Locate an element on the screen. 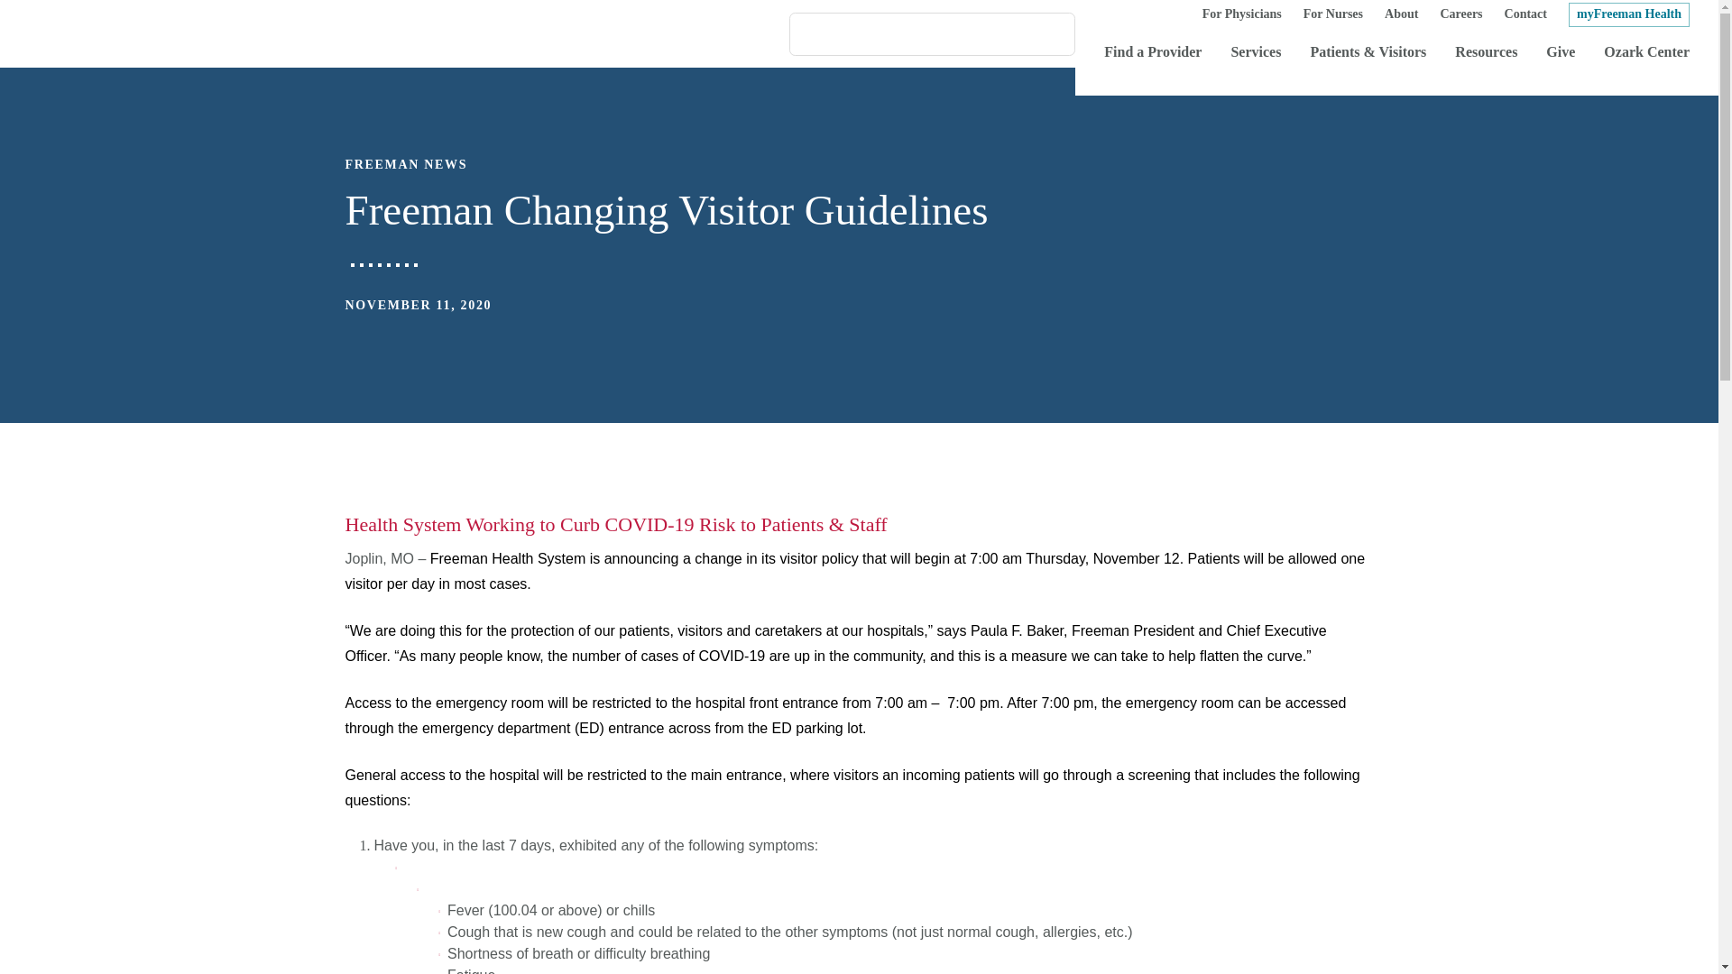  Contact is located at coordinates (1525, 14).